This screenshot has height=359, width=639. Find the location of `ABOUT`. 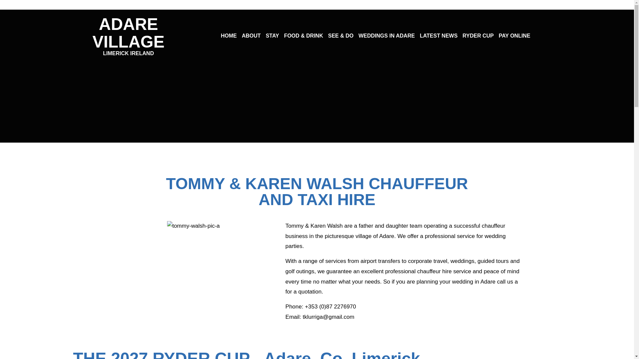

ABOUT is located at coordinates (251, 36).